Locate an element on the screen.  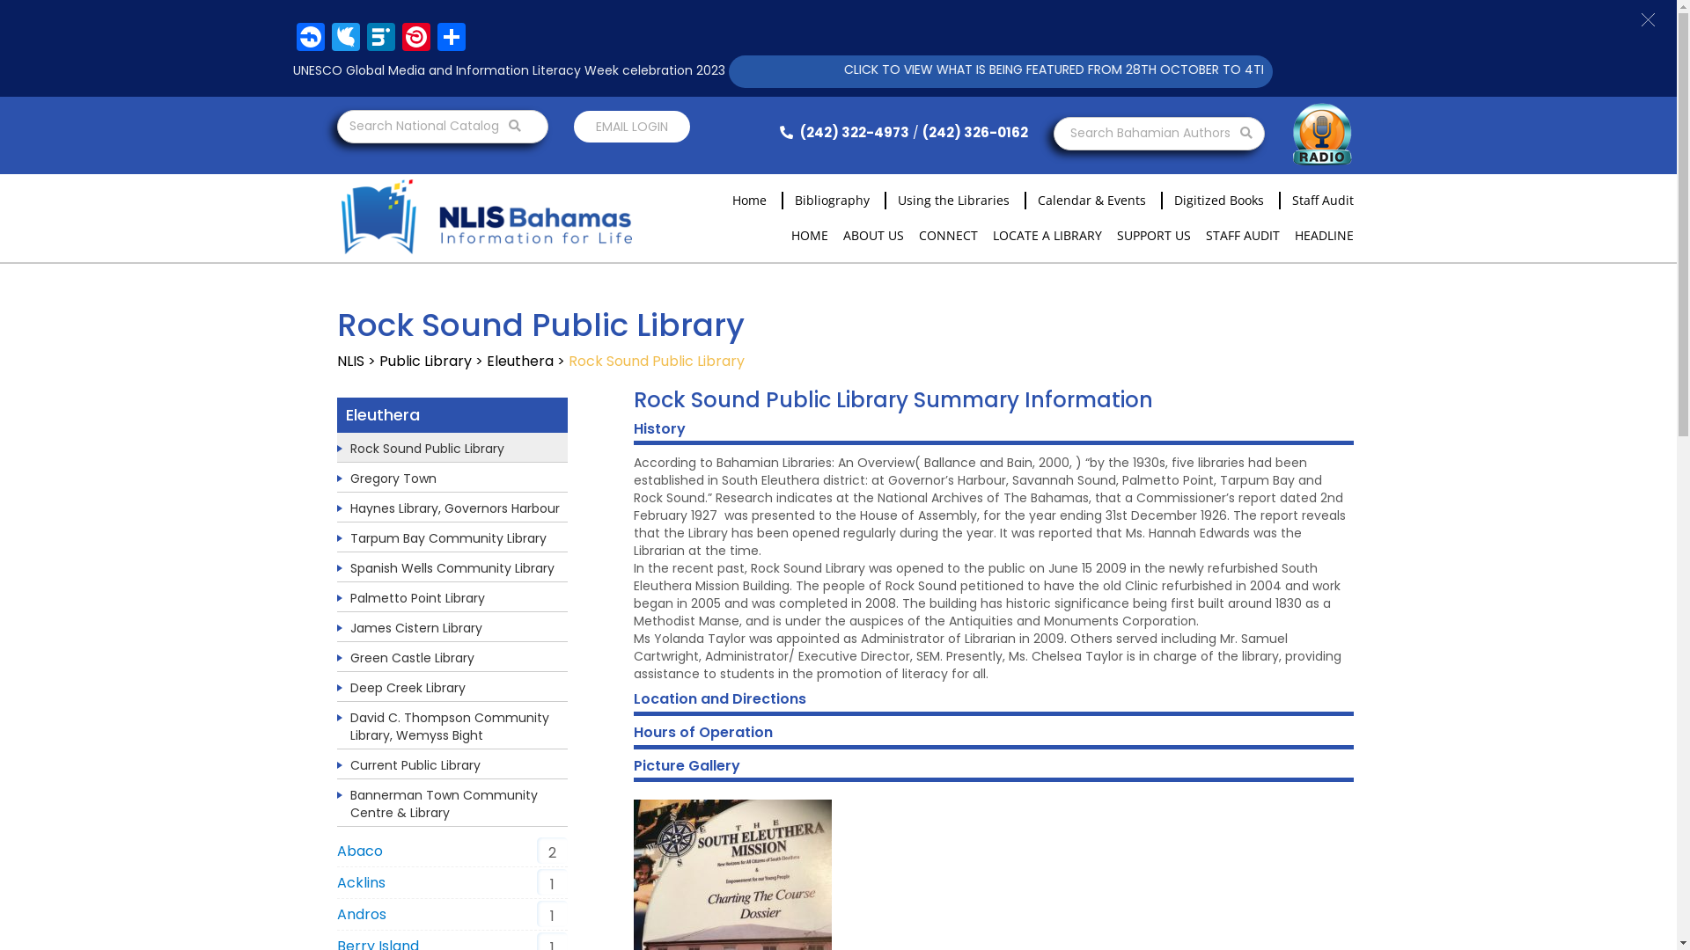
HEADLINE is located at coordinates (1324, 236).